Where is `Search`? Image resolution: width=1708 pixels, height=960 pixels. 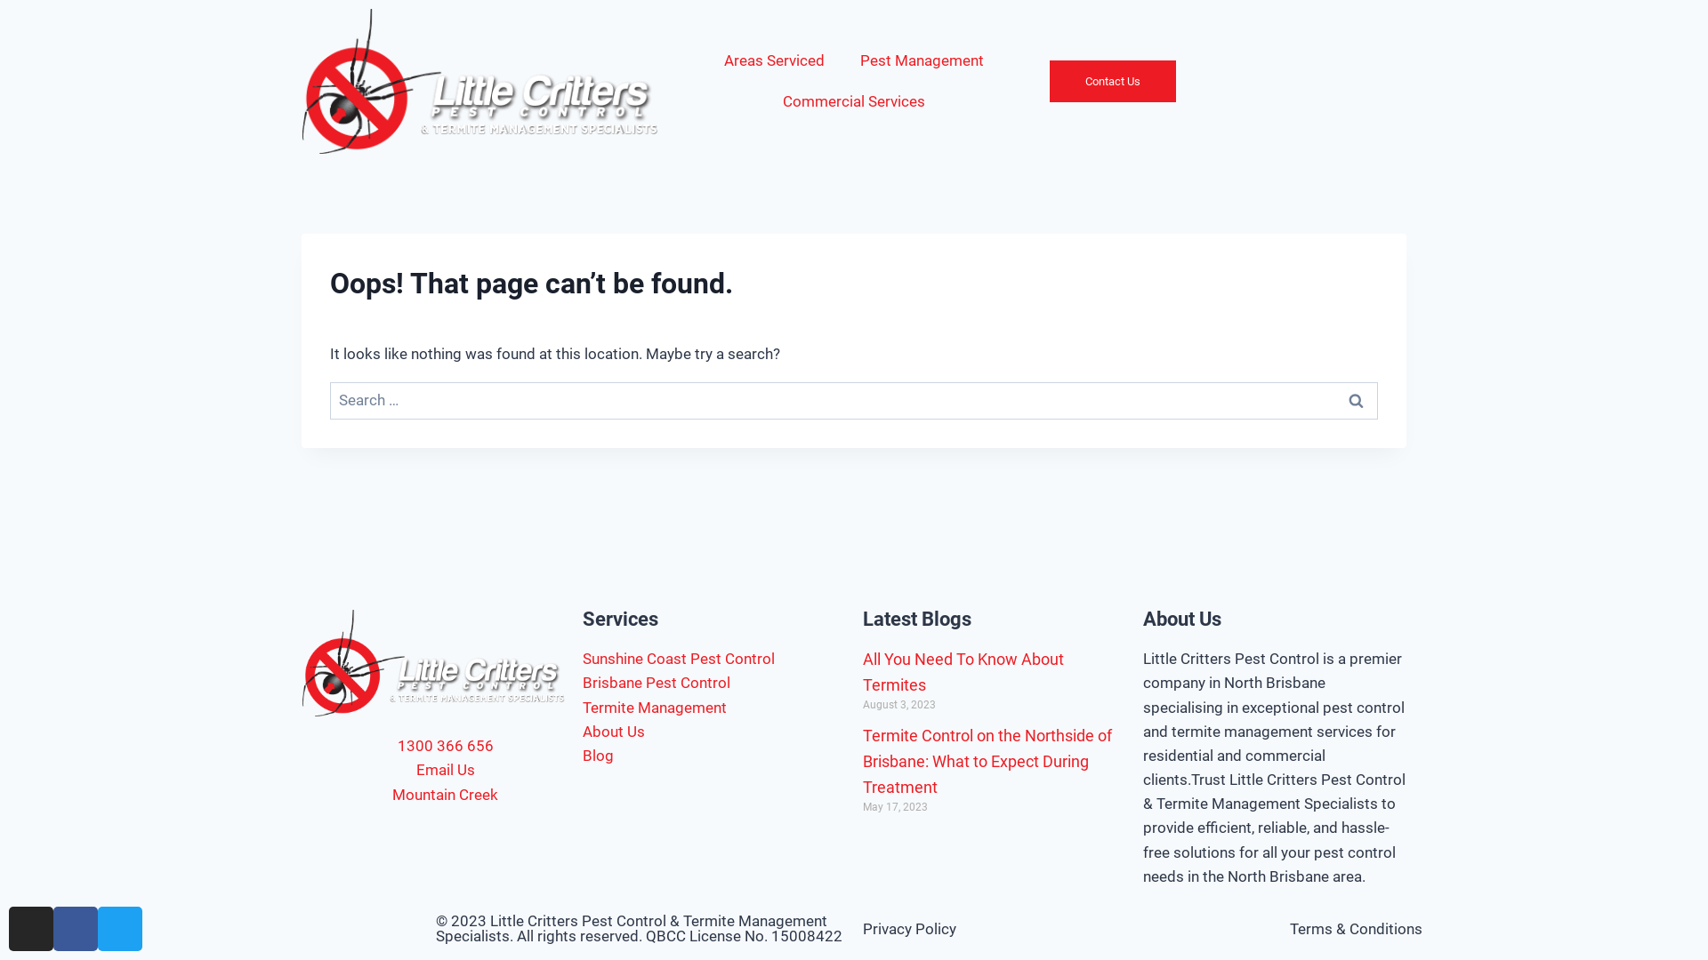 Search is located at coordinates (1356, 402).